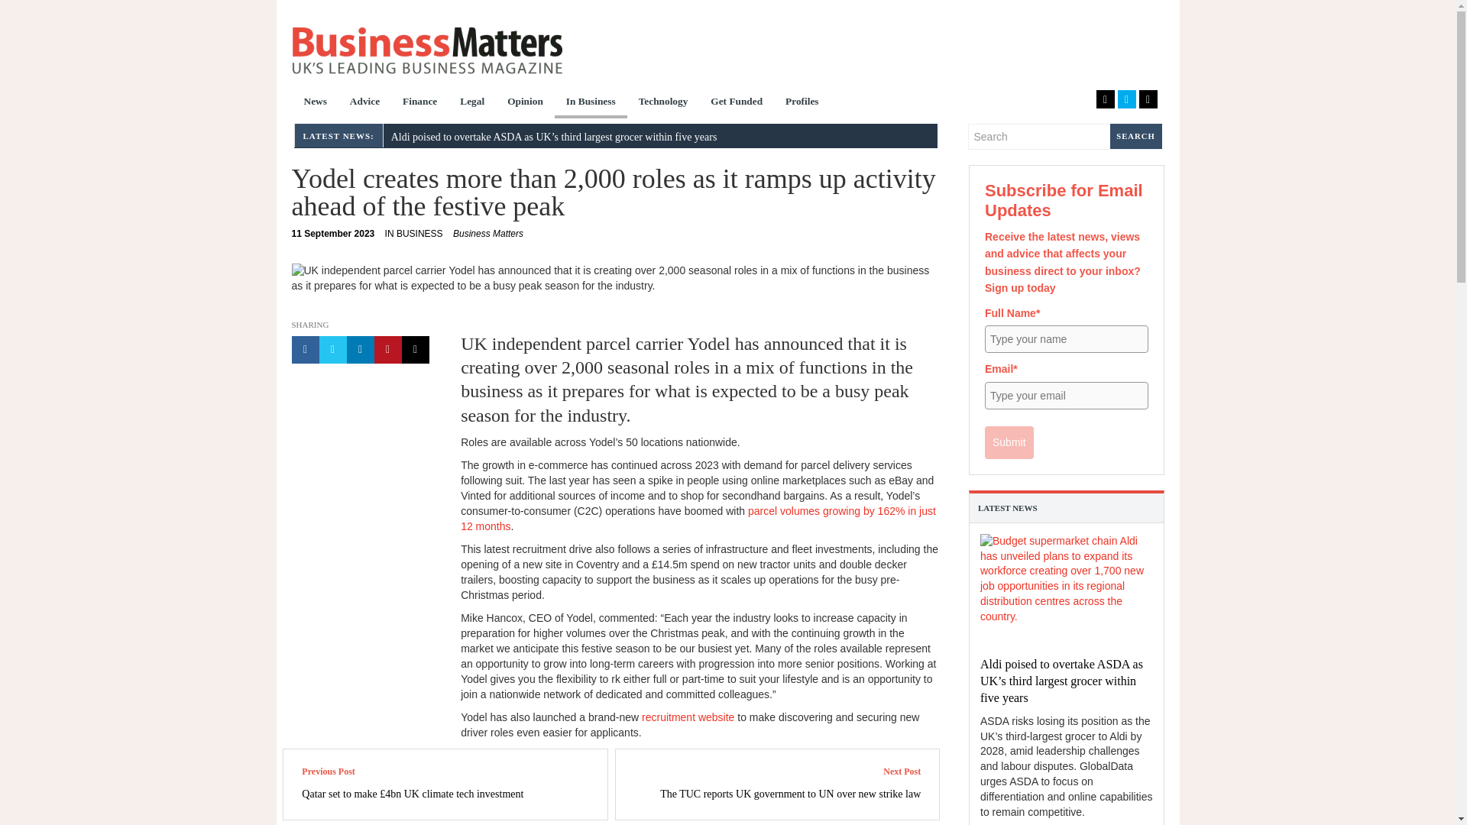  Describe the element at coordinates (472, 102) in the screenshot. I see `Legal` at that location.